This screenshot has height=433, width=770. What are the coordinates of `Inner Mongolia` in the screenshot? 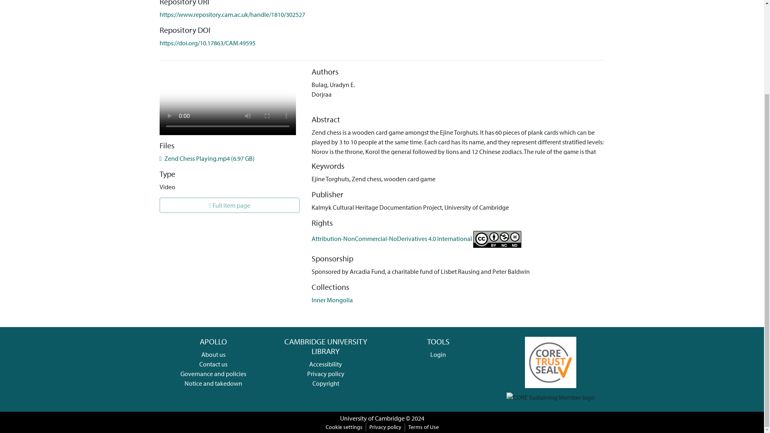 It's located at (332, 300).